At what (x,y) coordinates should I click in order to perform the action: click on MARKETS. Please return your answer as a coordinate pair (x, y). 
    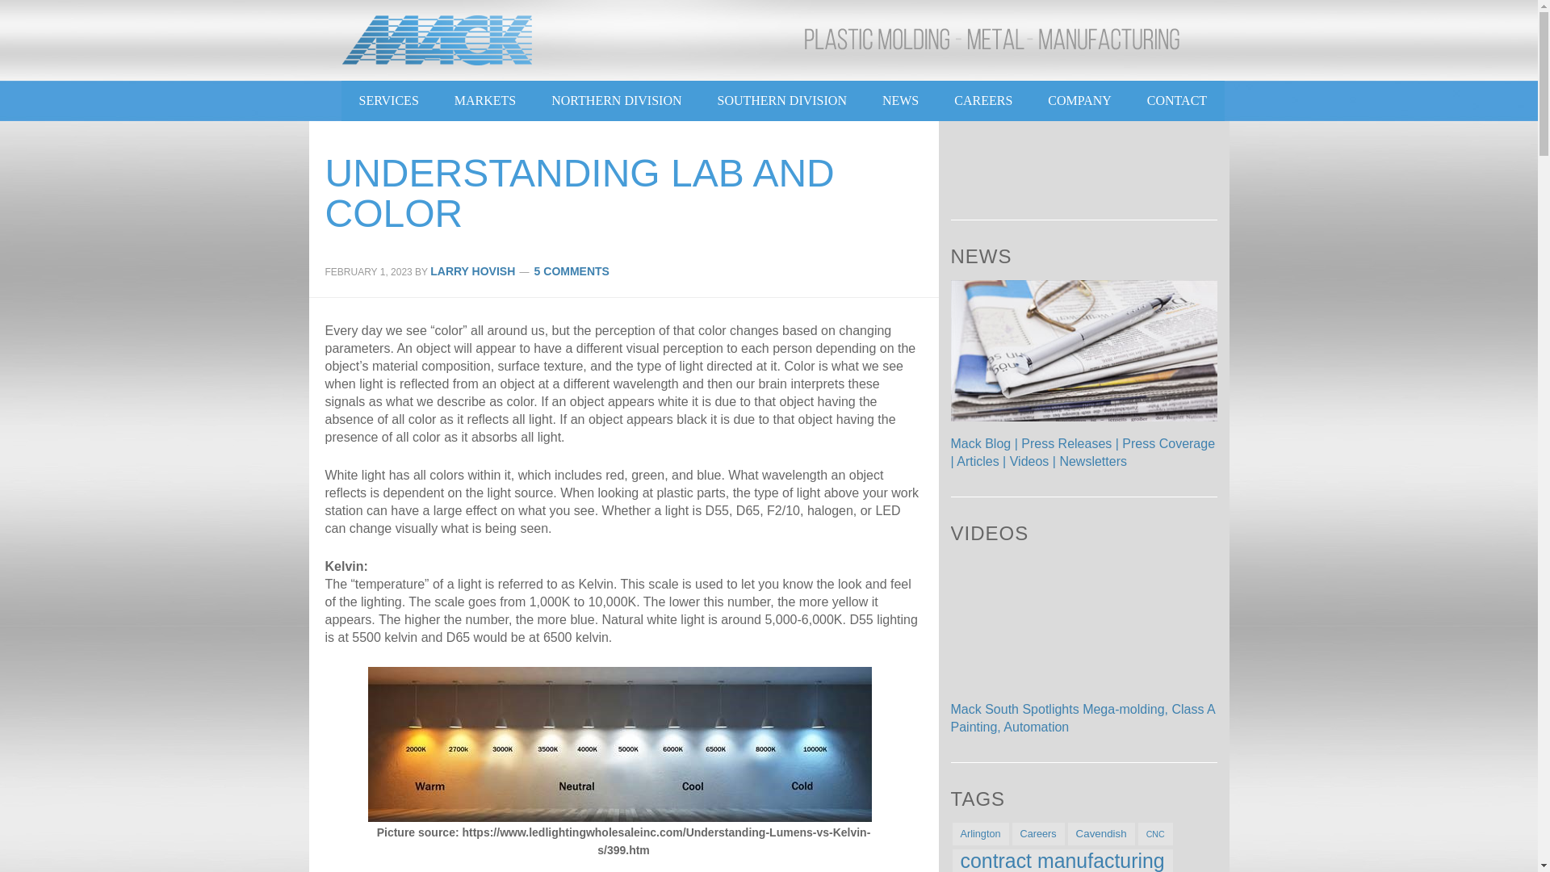
    Looking at the image, I should click on (484, 100).